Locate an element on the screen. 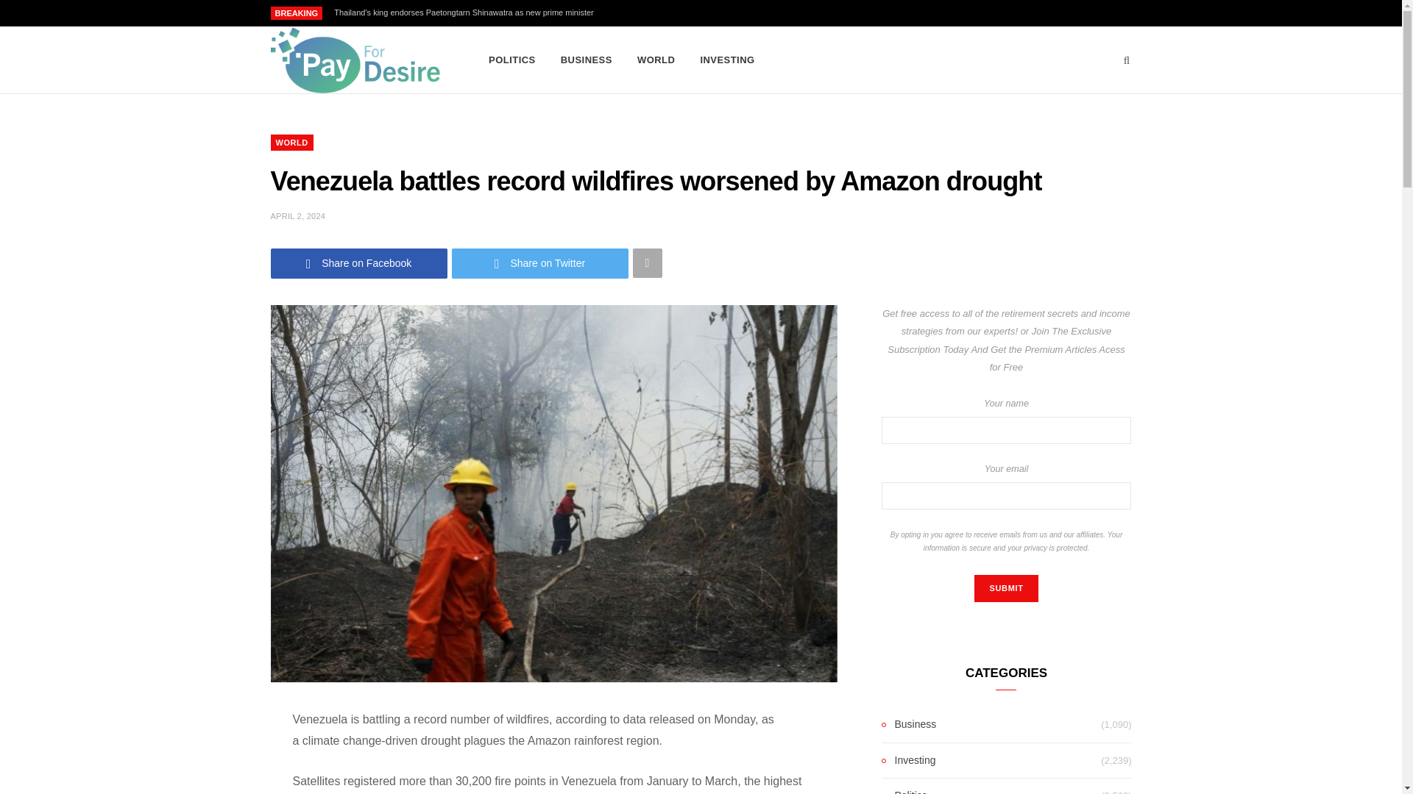  Pay For Desire is located at coordinates (356, 60).